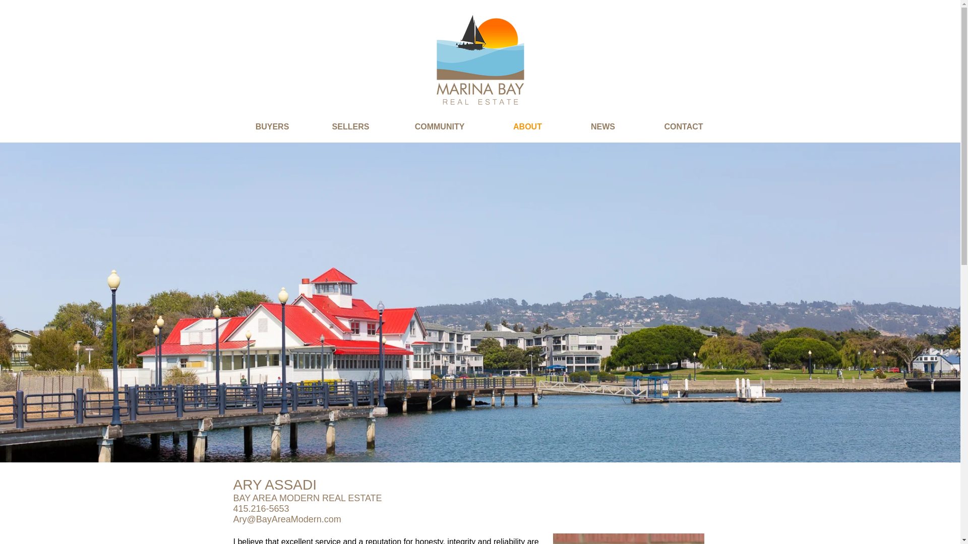 Image resolution: width=968 pixels, height=544 pixels. I want to click on ABOUT, so click(527, 126).